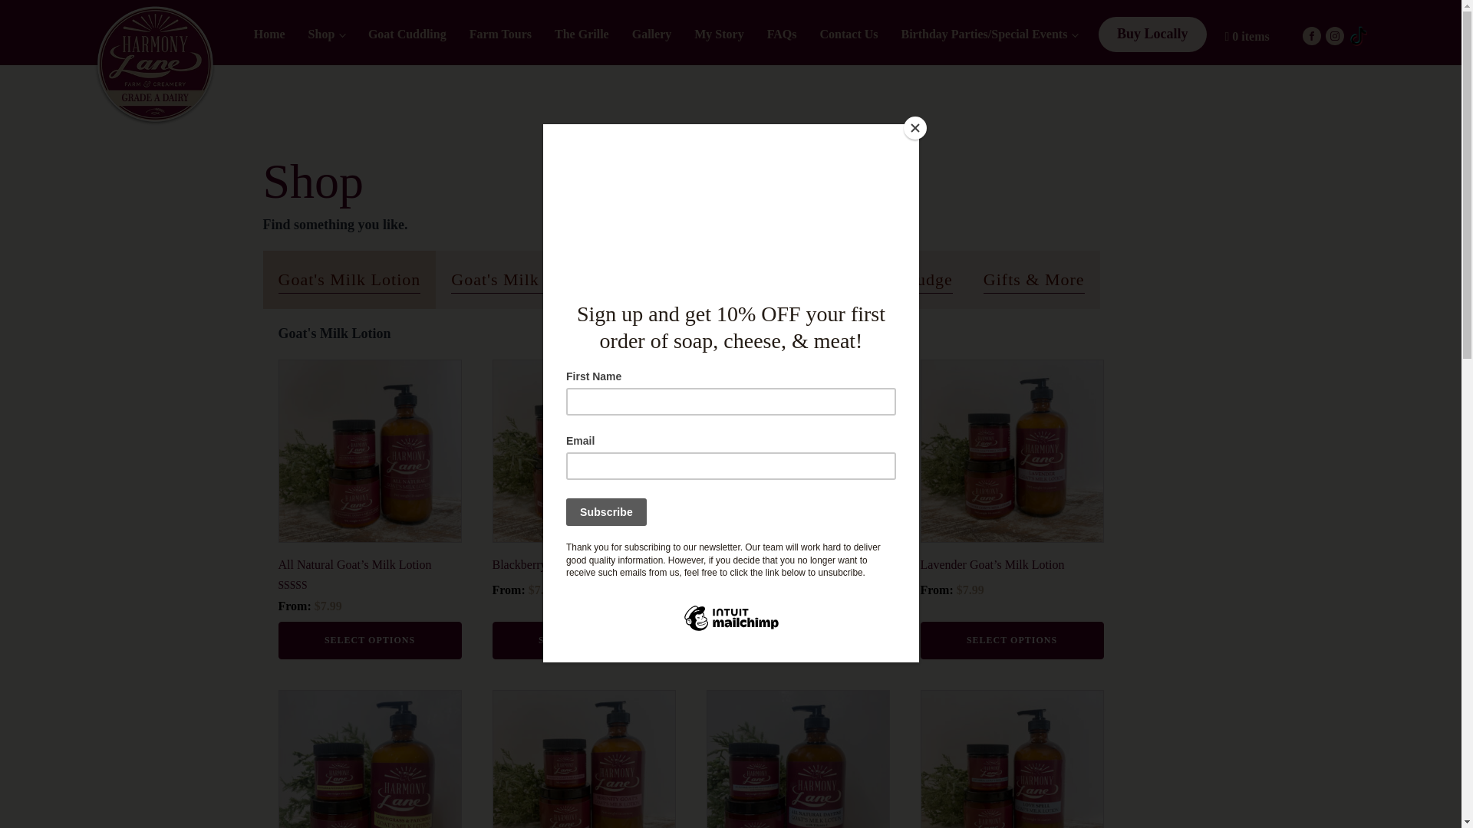  What do you see at coordinates (584, 639) in the screenshot?
I see `SELECT OPTIONS` at bounding box center [584, 639].